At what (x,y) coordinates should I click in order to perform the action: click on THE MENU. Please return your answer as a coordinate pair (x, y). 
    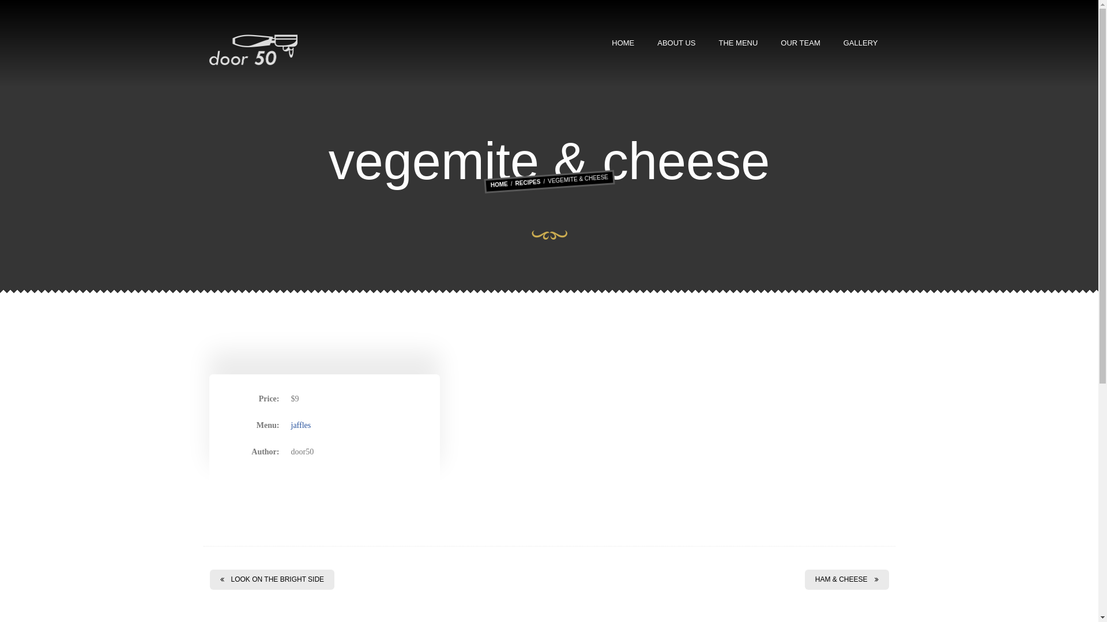
    Looking at the image, I should click on (738, 43).